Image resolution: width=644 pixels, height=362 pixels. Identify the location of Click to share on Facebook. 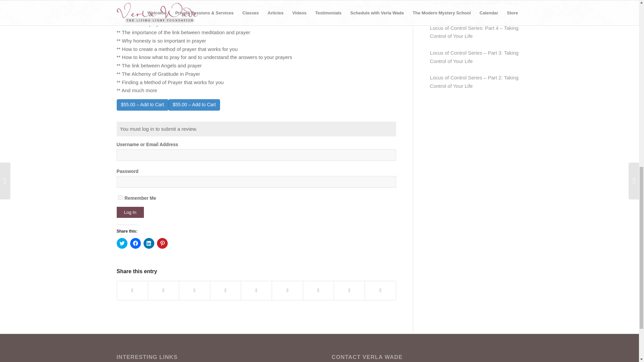
(136, 243).